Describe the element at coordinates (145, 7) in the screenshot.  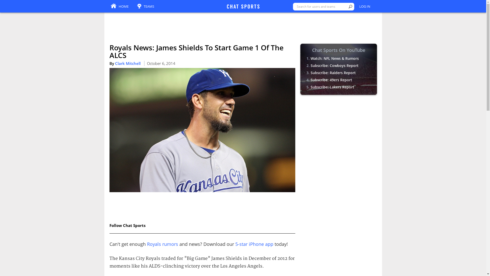
I see `TEAMS` at that location.